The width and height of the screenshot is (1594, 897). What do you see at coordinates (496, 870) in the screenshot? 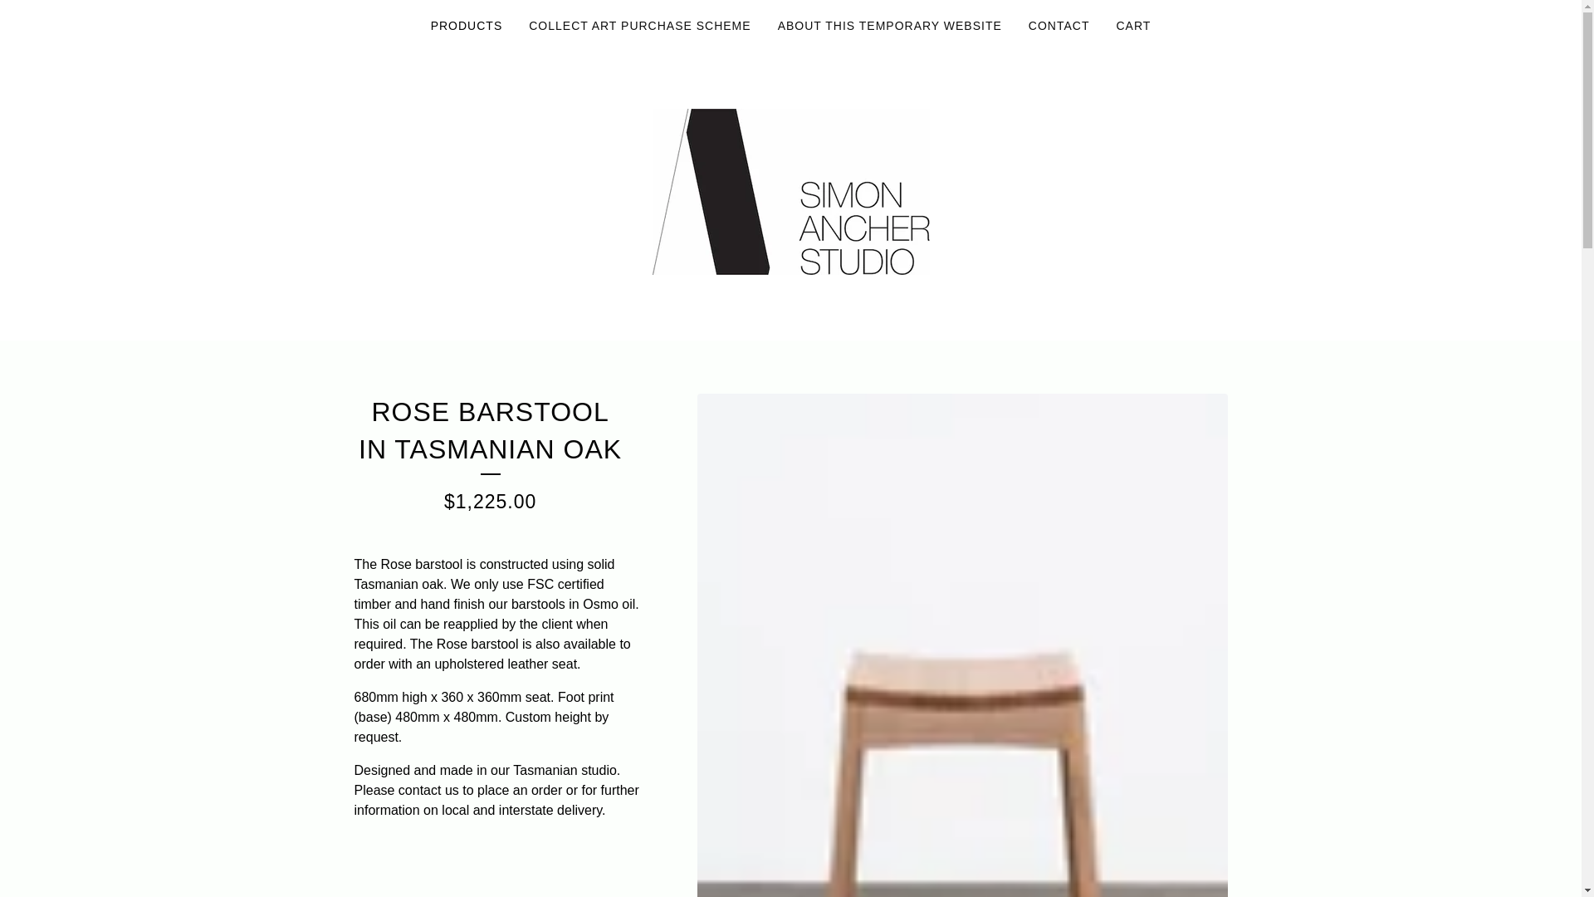
I see `ADD TO CART` at bounding box center [496, 870].